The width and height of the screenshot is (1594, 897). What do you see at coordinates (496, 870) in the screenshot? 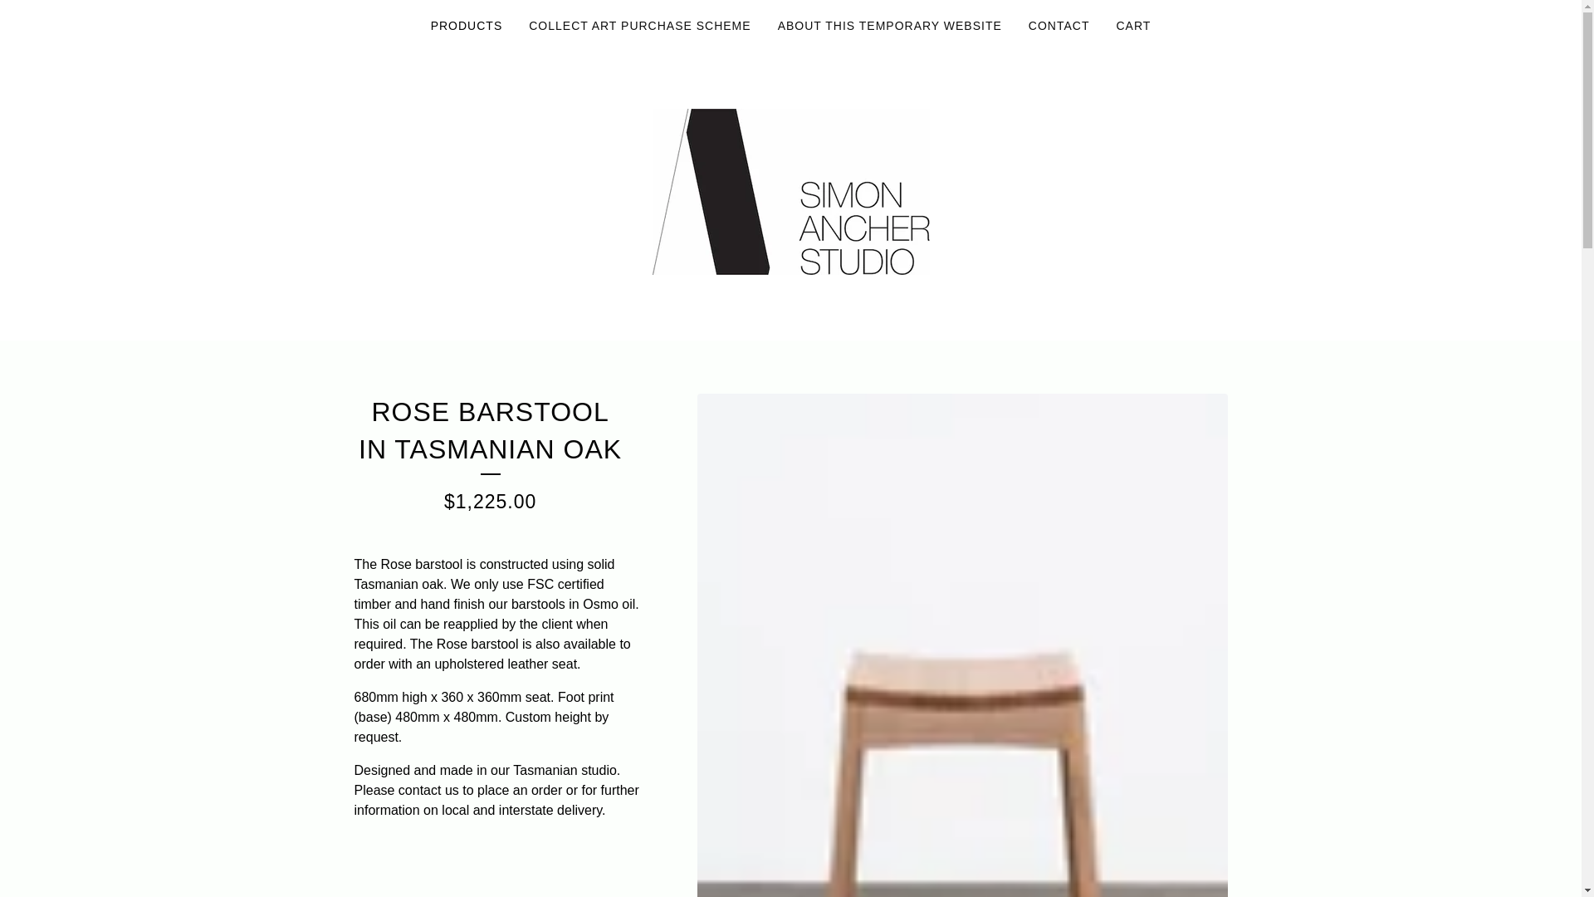
I see `ADD TO CART` at bounding box center [496, 870].